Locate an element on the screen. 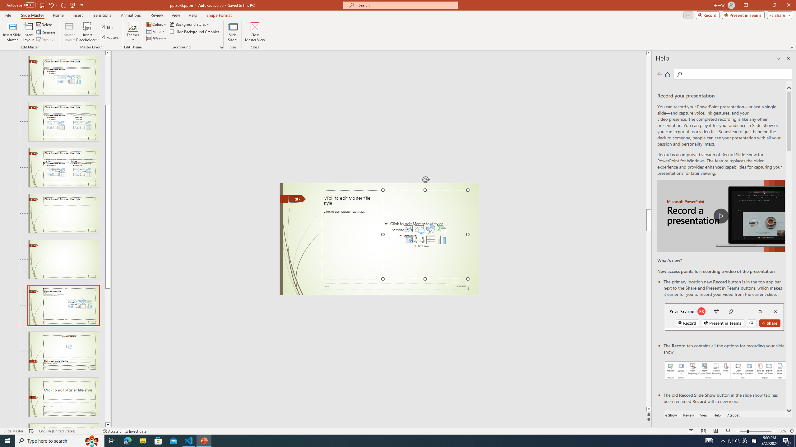 Image resolution: width=796 pixels, height=447 pixels. Rename is located at coordinates (46, 32).